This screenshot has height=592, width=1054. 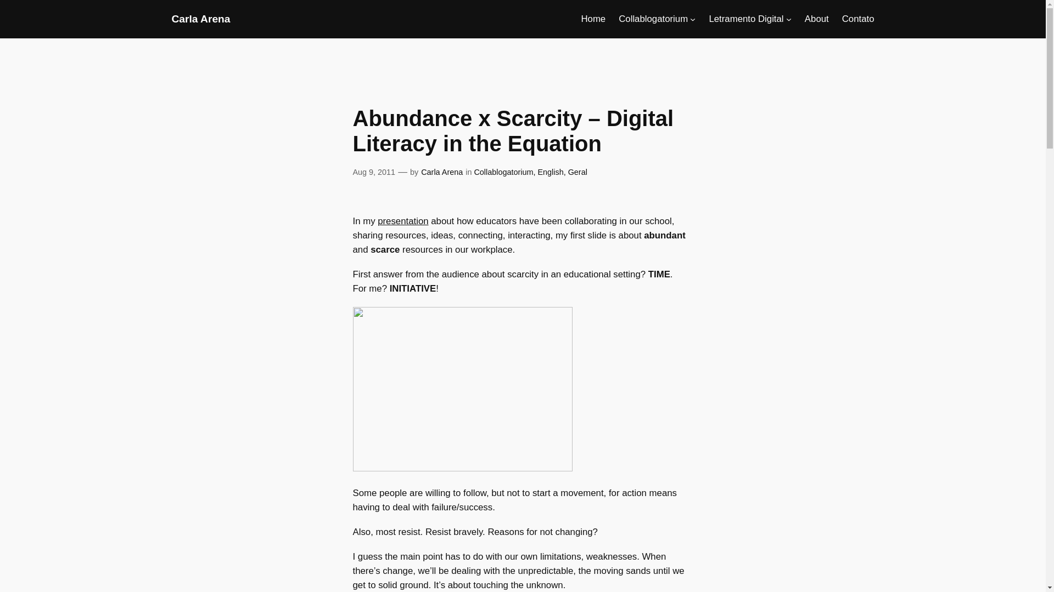 What do you see at coordinates (745, 19) in the screenshot?
I see `Letramento Digital` at bounding box center [745, 19].